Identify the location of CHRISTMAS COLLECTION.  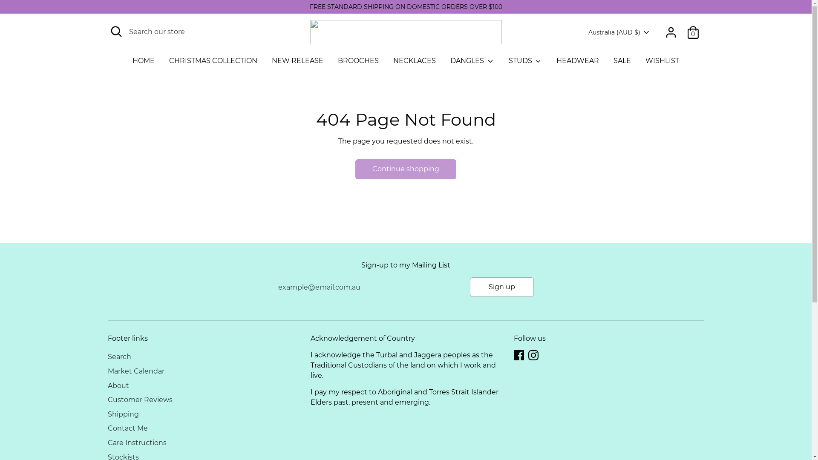
(213, 63).